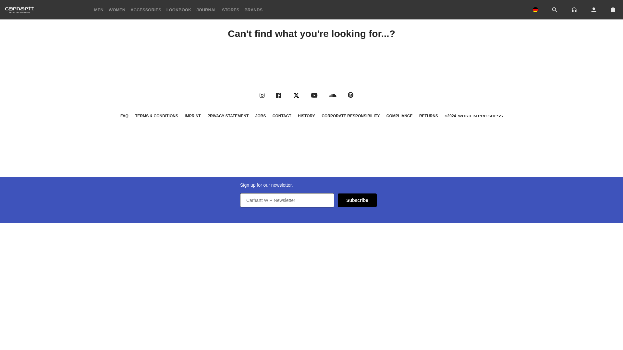 Image resolution: width=623 pixels, height=350 pixels. What do you see at coordinates (99, 9) in the screenshot?
I see `MEN` at bounding box center [99, 9].